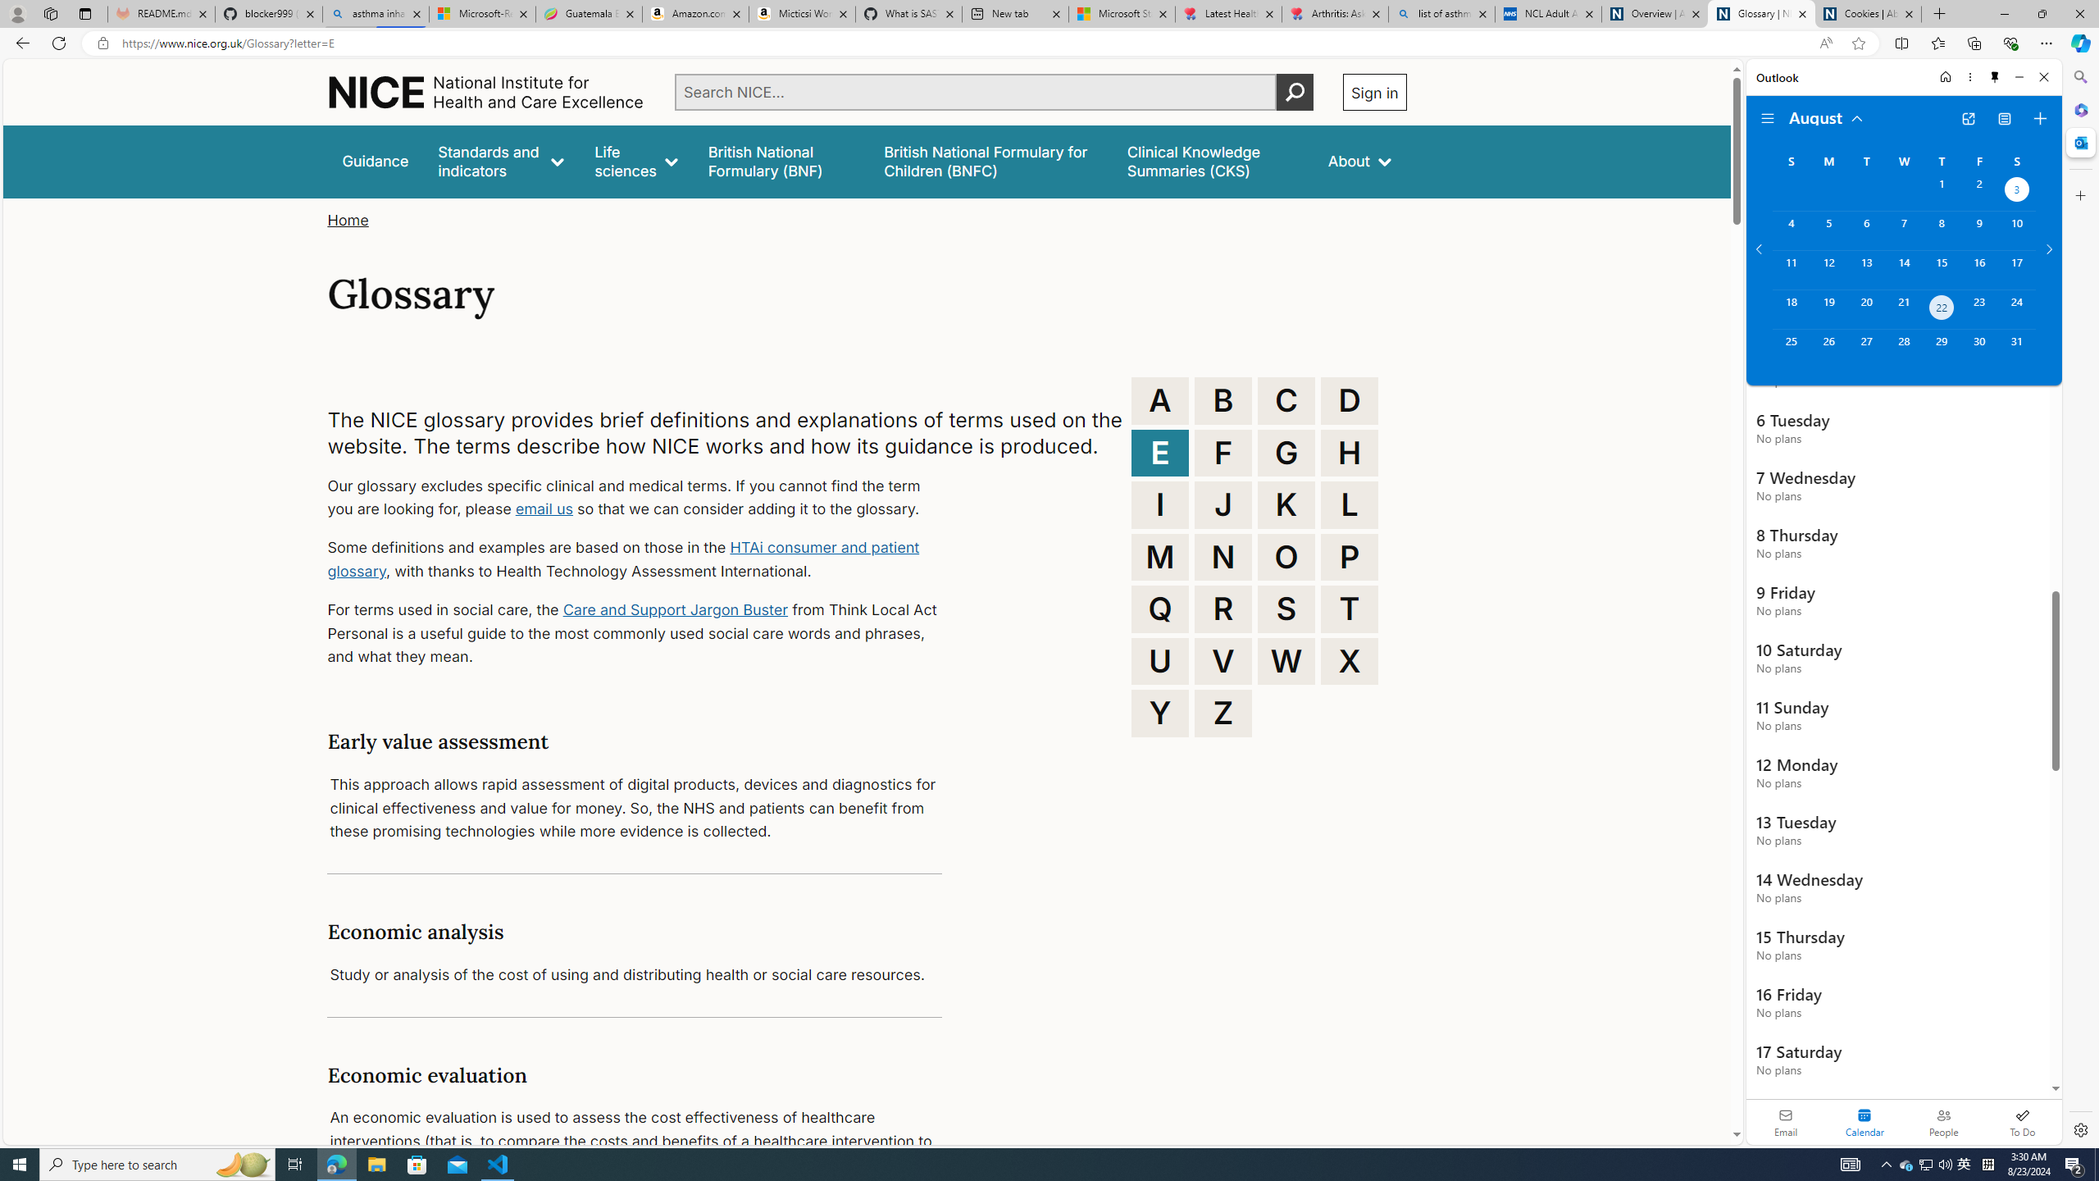  What do you see at coordinates (1160, 505) in the screenshot?
I see `I` at bounding box center [1160, 505].